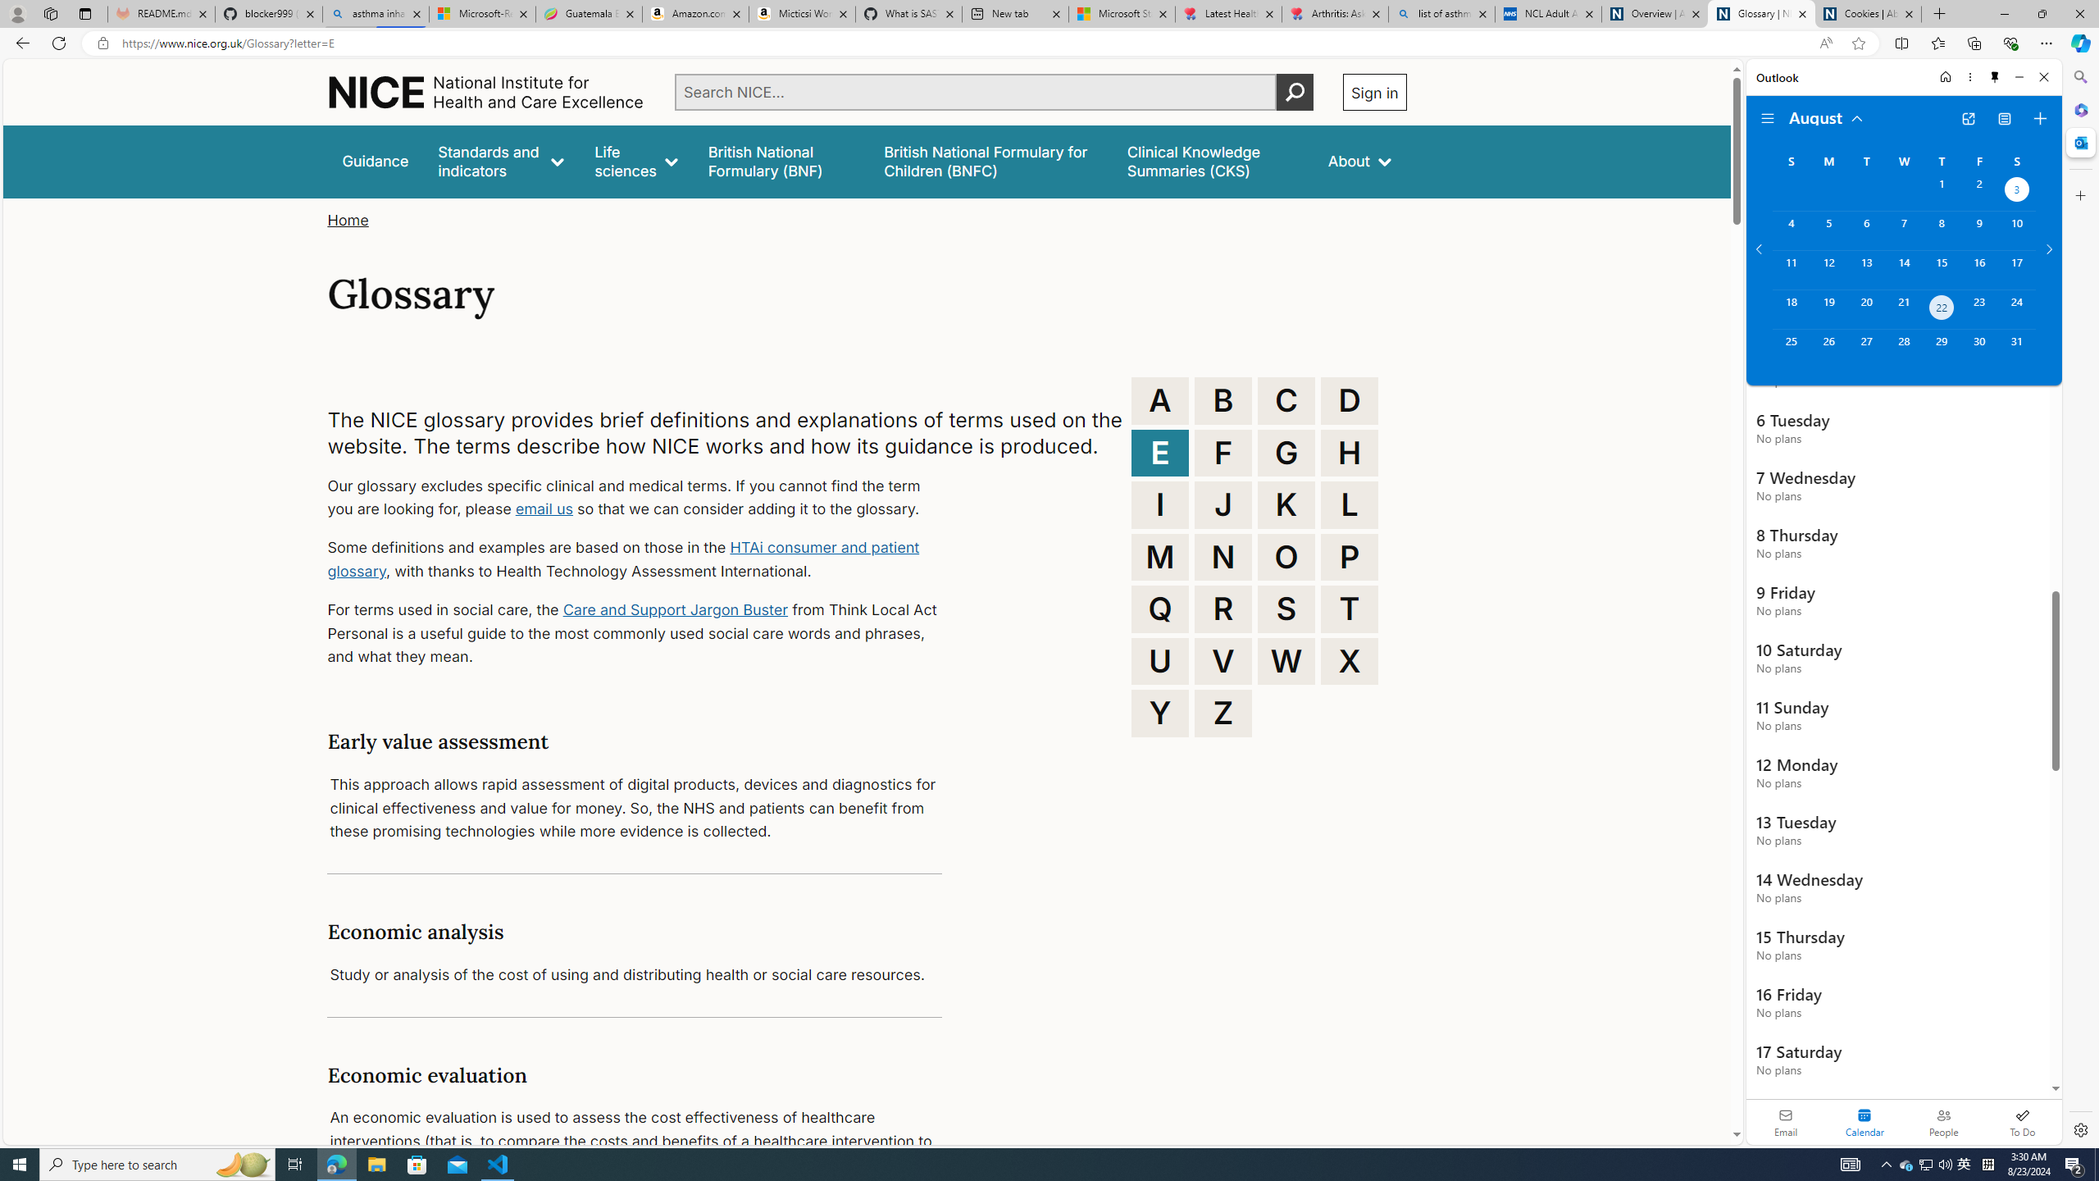  What do you see at coordinates (1160, 505) in the screenshot?
I see `I` at bounding box center [1160, 505].